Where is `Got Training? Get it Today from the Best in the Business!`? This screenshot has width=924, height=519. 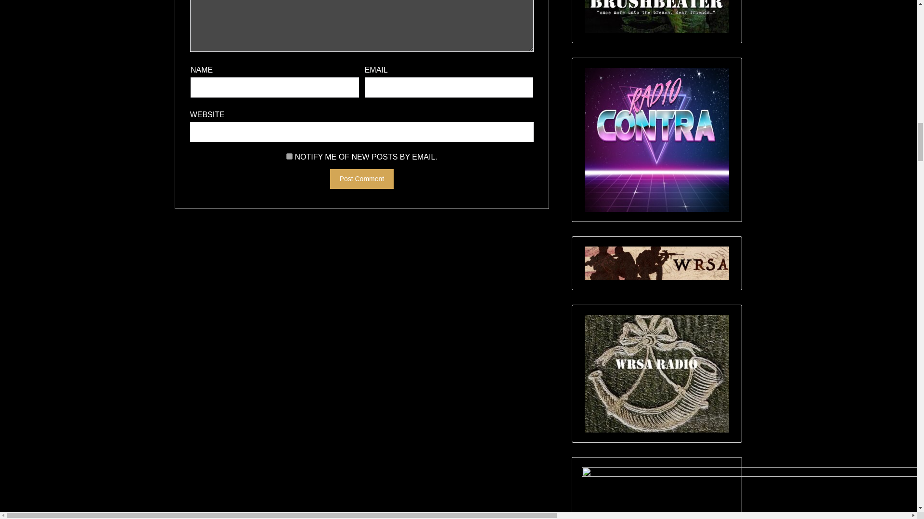
Got Training? Get it Today from the Best in the Business! is located at coordinates (656, 16).